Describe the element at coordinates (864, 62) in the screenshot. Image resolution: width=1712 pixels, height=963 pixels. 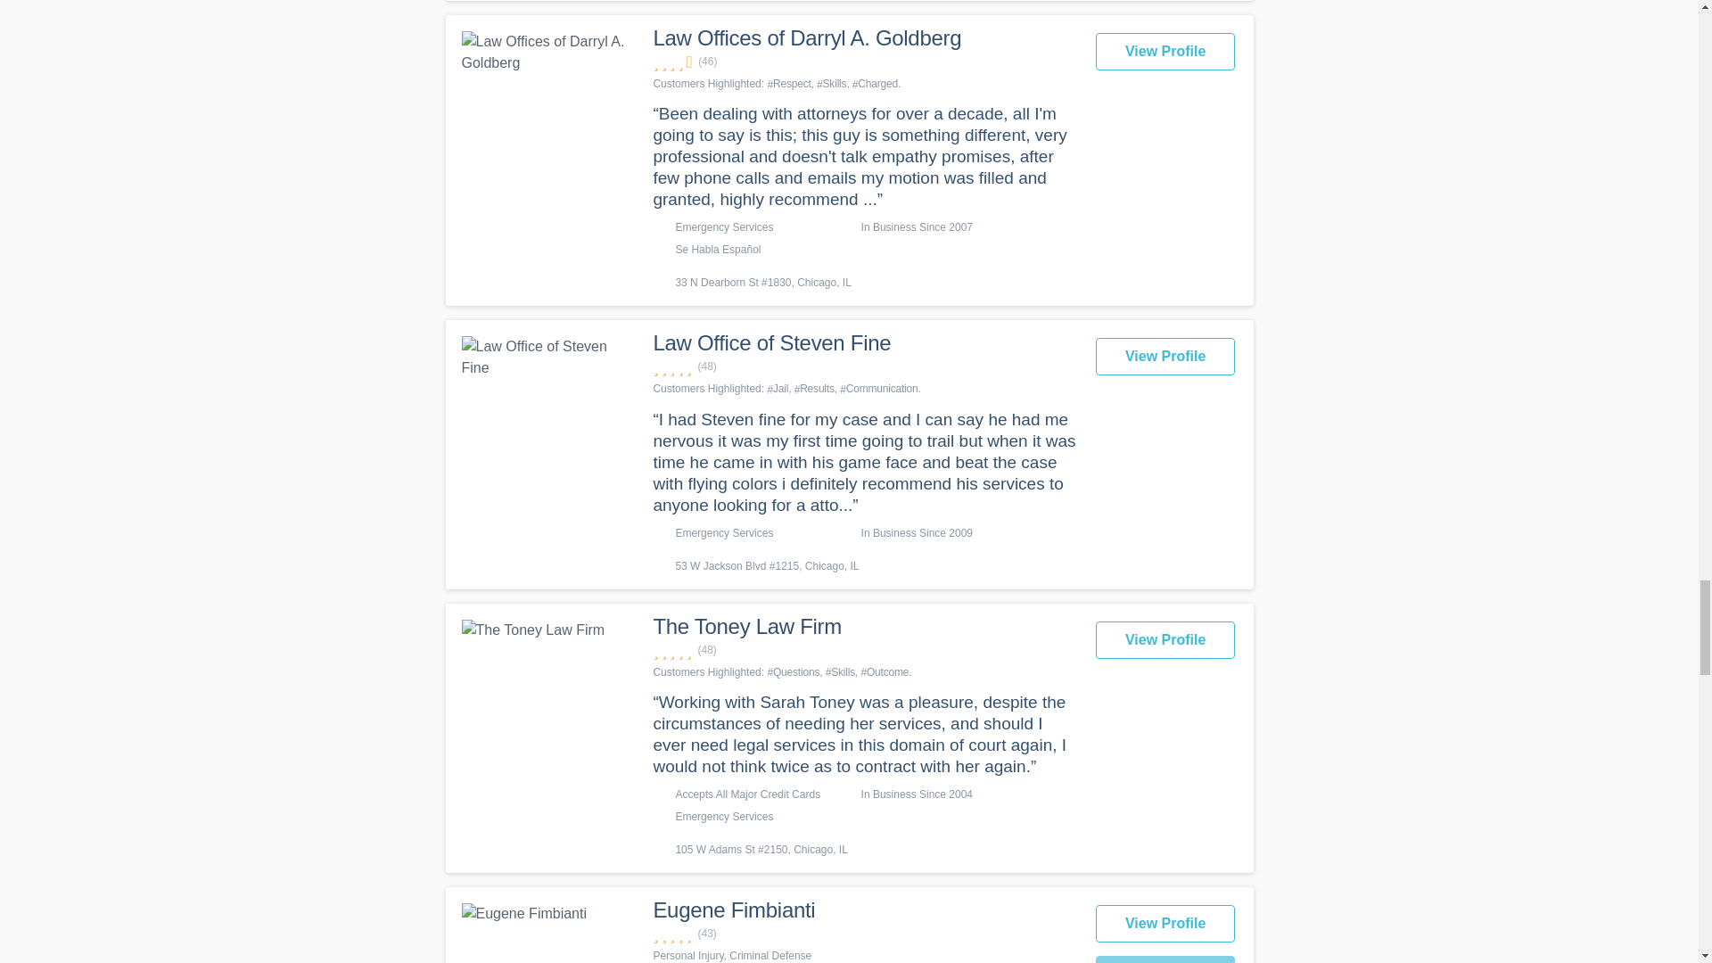
I see `4.6` at that location.